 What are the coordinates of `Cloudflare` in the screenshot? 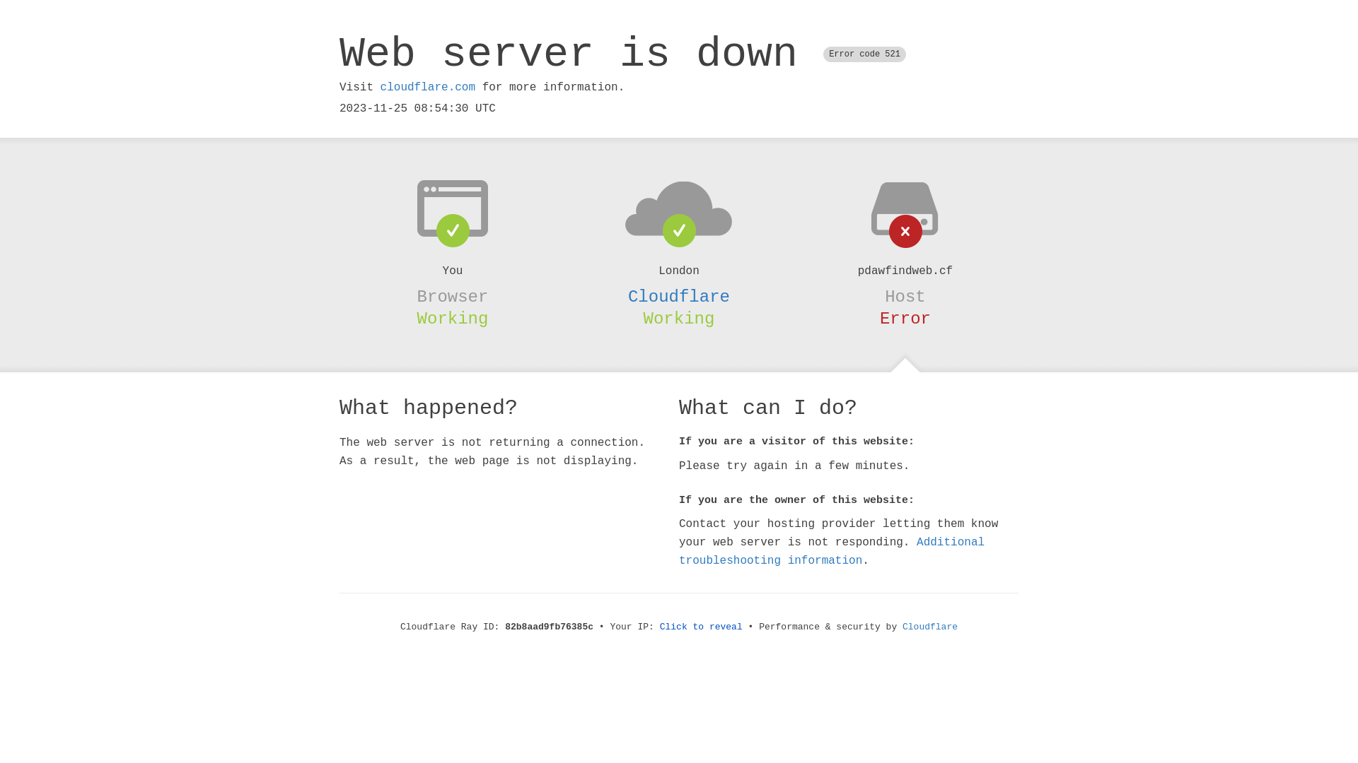 It's located at (930, 627).